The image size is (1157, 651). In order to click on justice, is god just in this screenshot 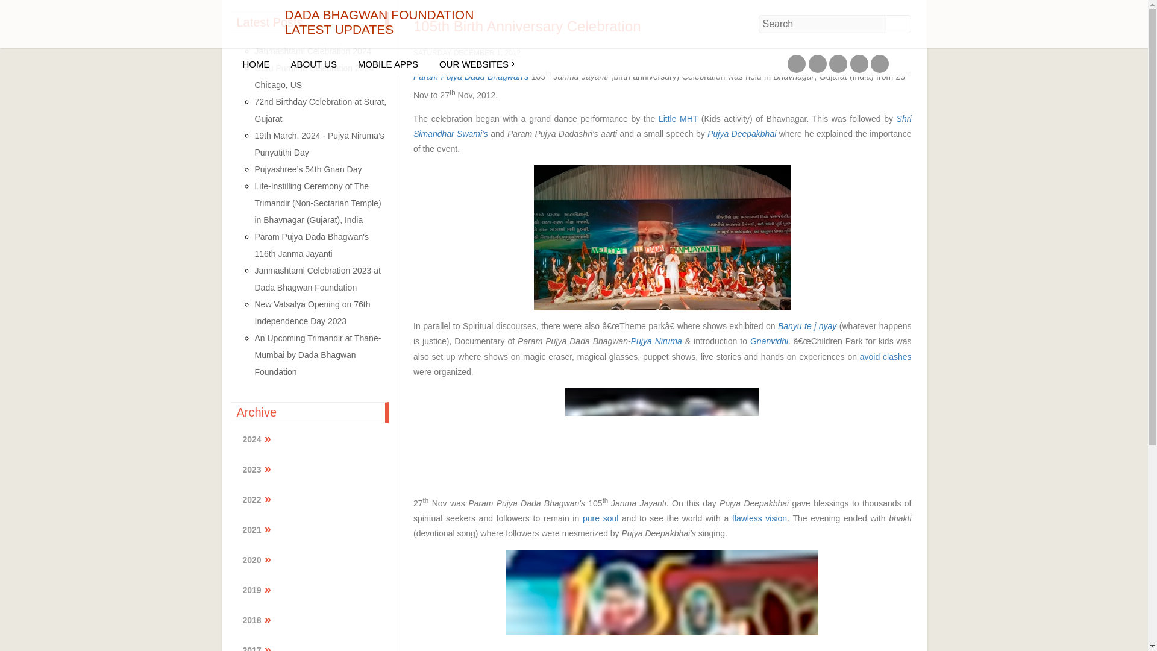, I will do `click(807, 325)`.